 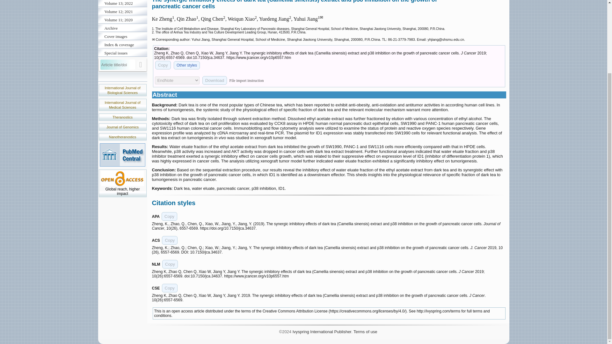 I want to click on Special issues, so click(x=122, y=53).